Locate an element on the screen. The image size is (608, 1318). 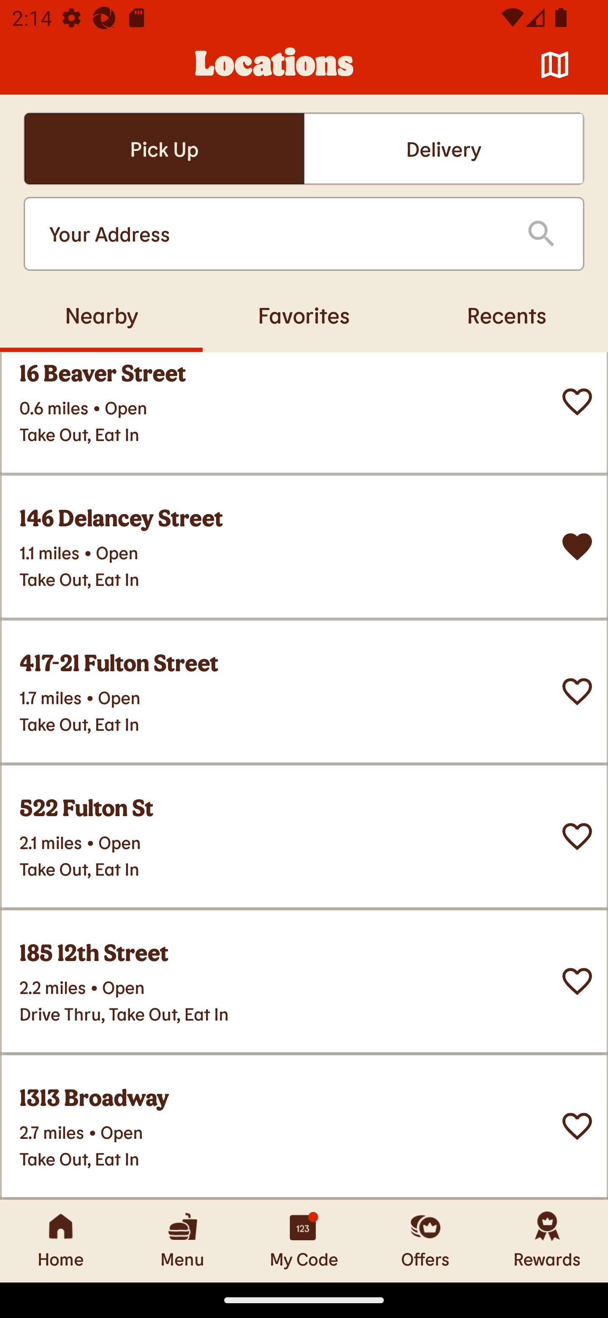
Menu is located at coordinates (182, 1241).